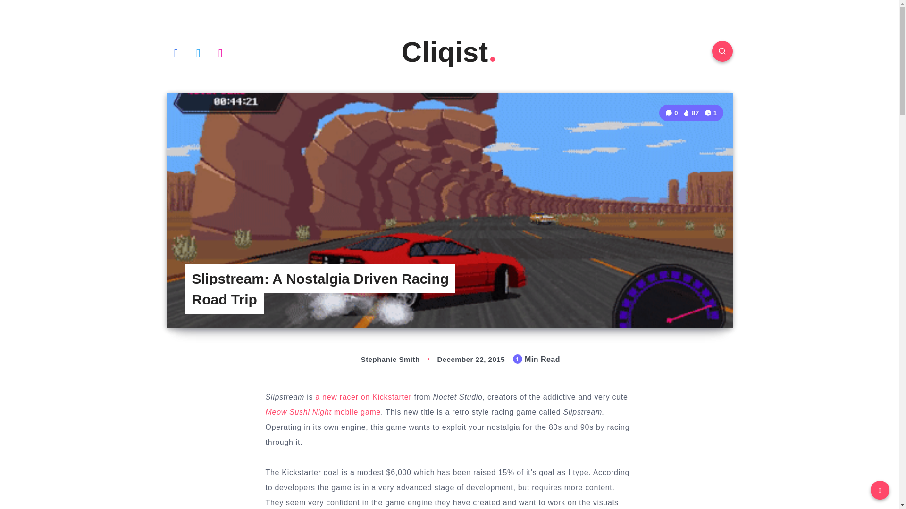  What do you see at coordinates (672, 113) in the screenshot?
I see `0 Comments` at bounding box center [672, 113].